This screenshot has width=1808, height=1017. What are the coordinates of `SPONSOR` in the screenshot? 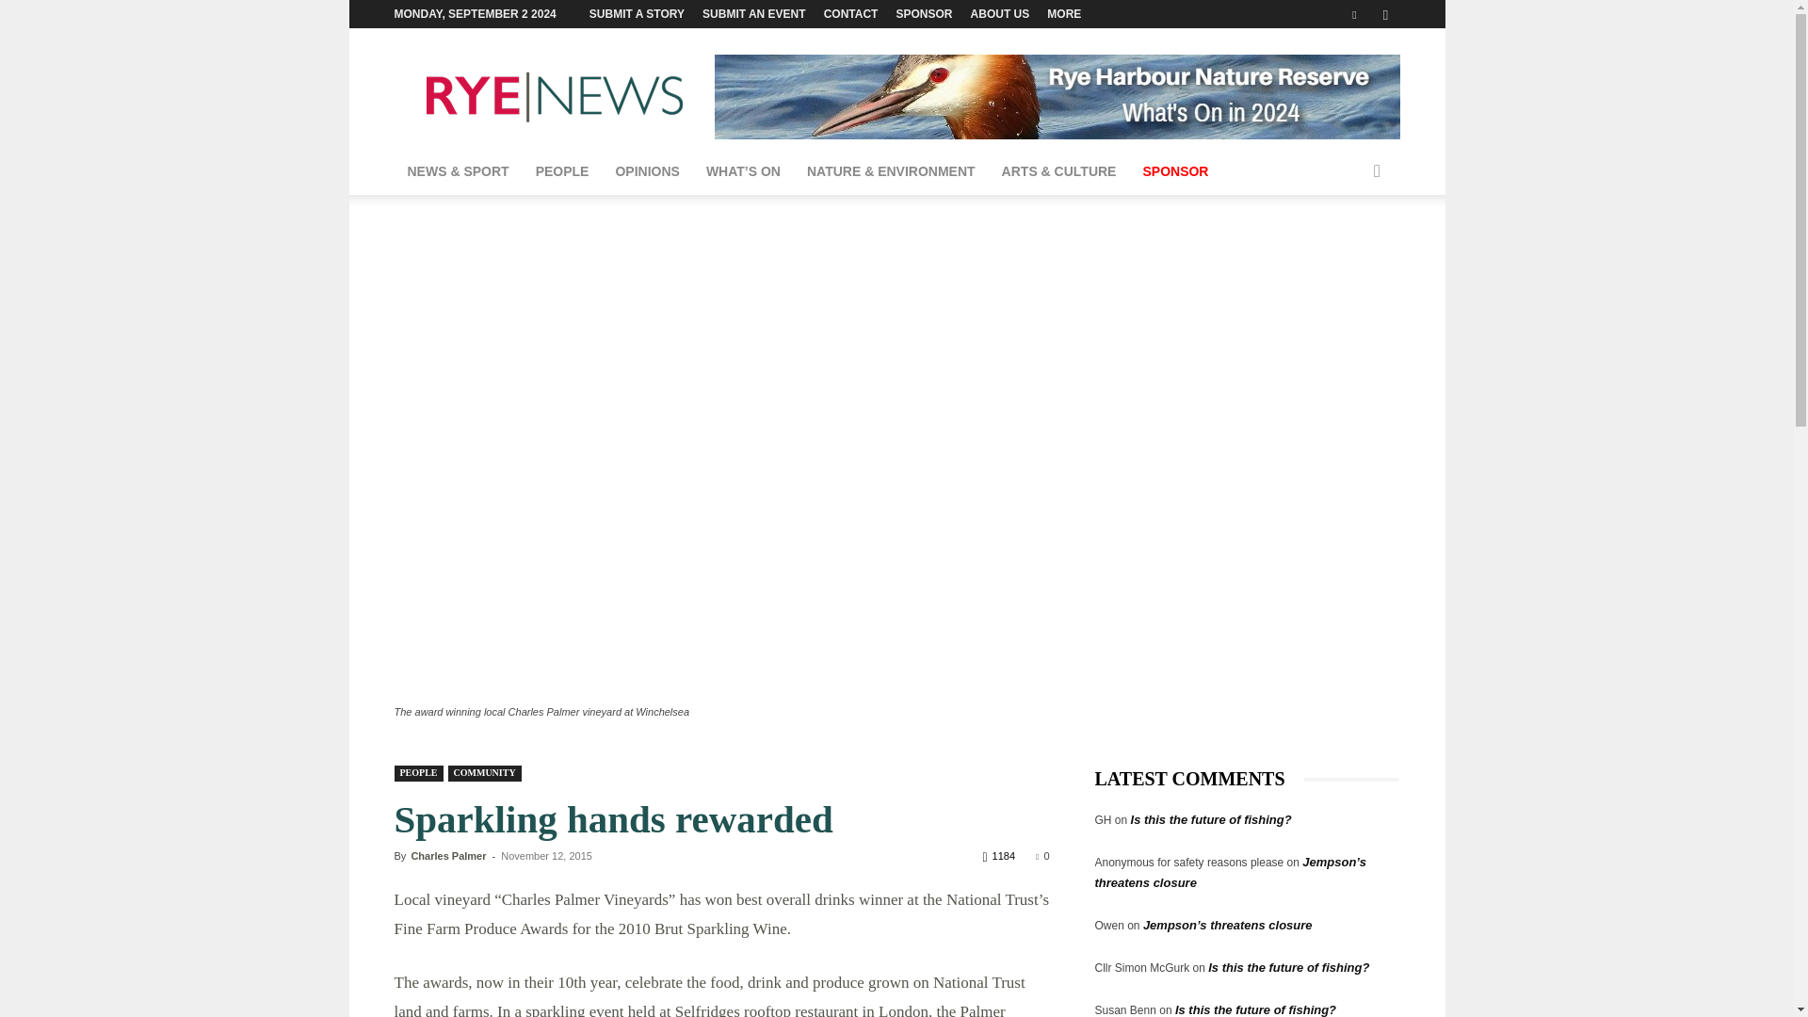 It's located at (925, 13).